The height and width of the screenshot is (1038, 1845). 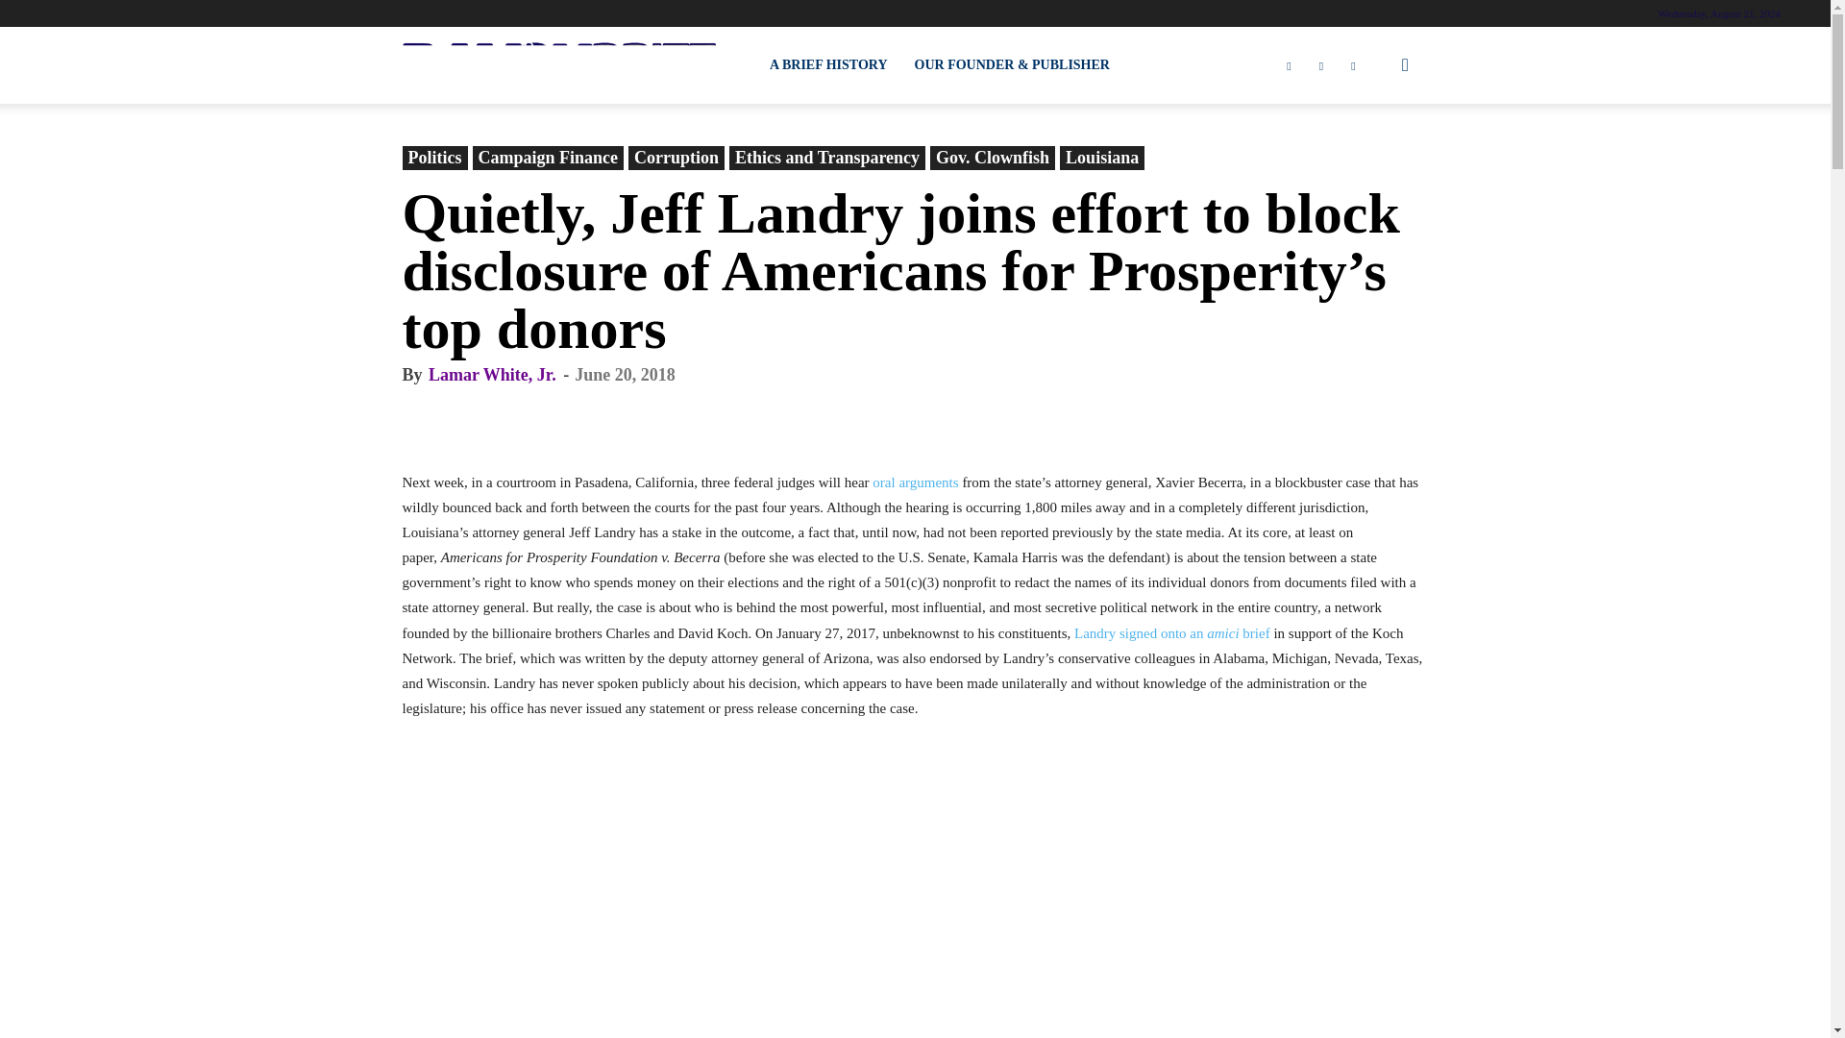 I want to click on oral arguments, so click(x=915, y=482).